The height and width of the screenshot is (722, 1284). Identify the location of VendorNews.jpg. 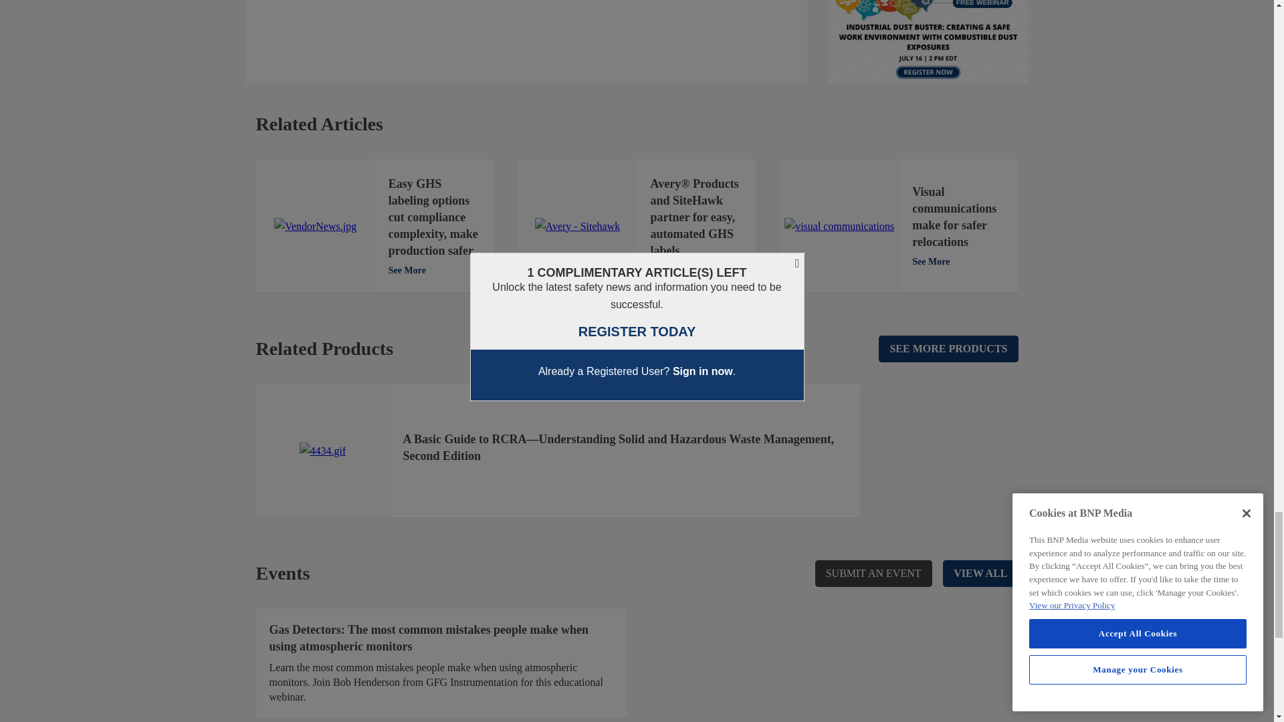
(316, 227).